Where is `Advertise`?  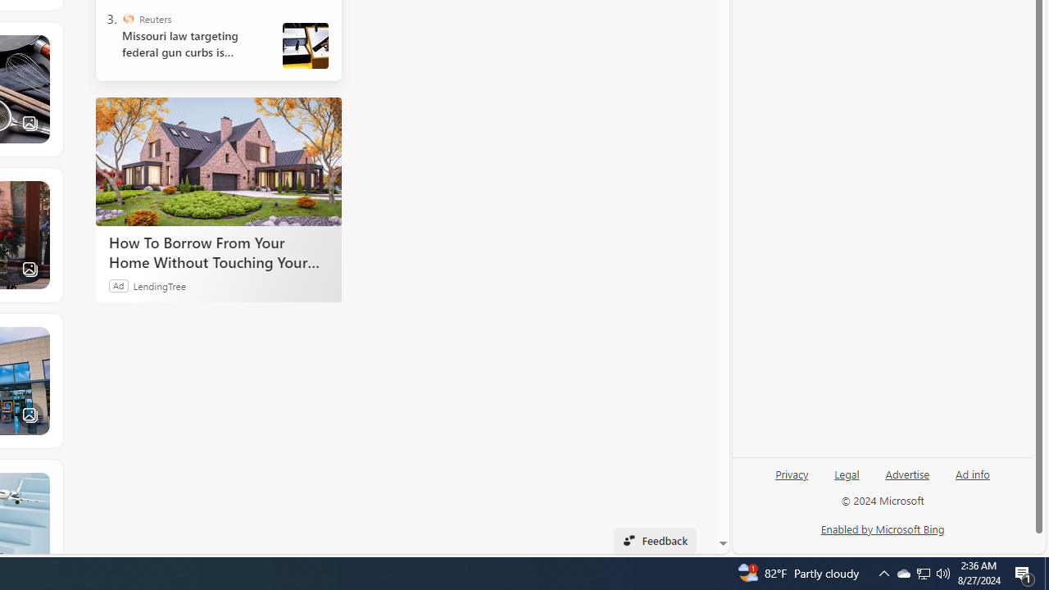
Advertise is located at coordinates (906, 480).